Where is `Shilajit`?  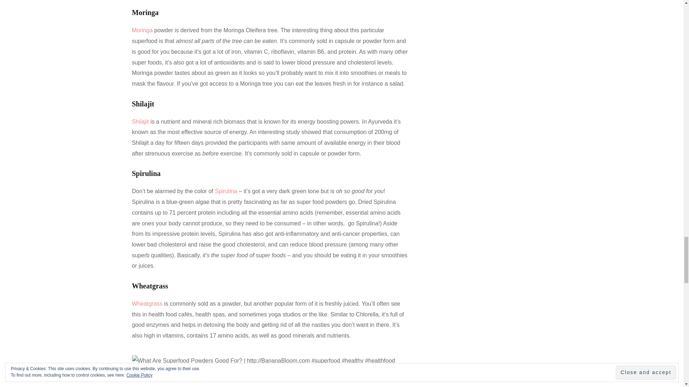 Shilajit is located at coordinates (140, 121).